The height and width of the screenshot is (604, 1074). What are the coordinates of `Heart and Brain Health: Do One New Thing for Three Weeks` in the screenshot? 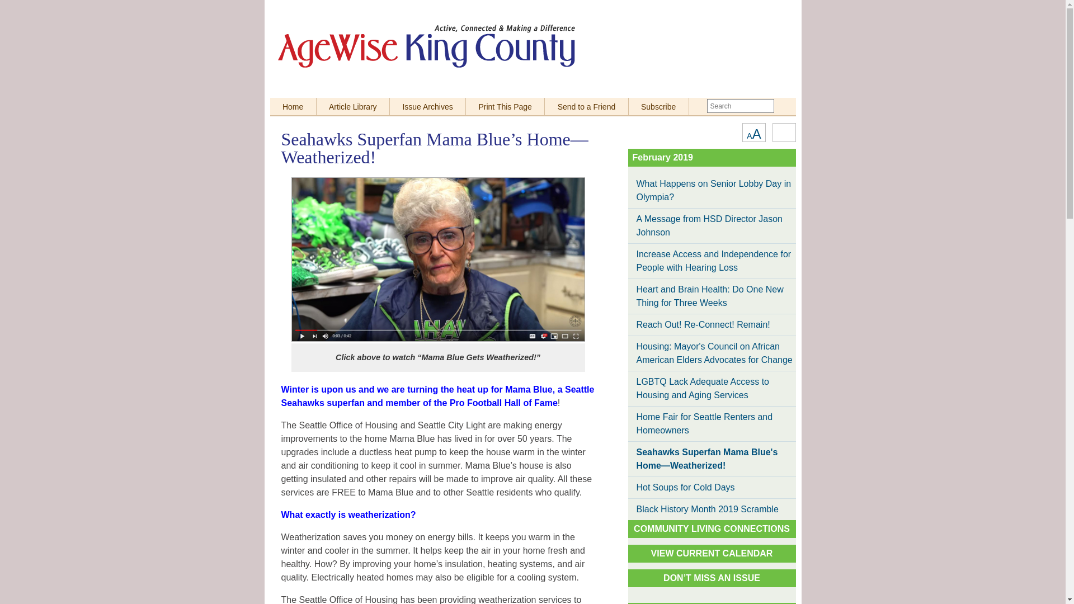 It's located at (712, 296).